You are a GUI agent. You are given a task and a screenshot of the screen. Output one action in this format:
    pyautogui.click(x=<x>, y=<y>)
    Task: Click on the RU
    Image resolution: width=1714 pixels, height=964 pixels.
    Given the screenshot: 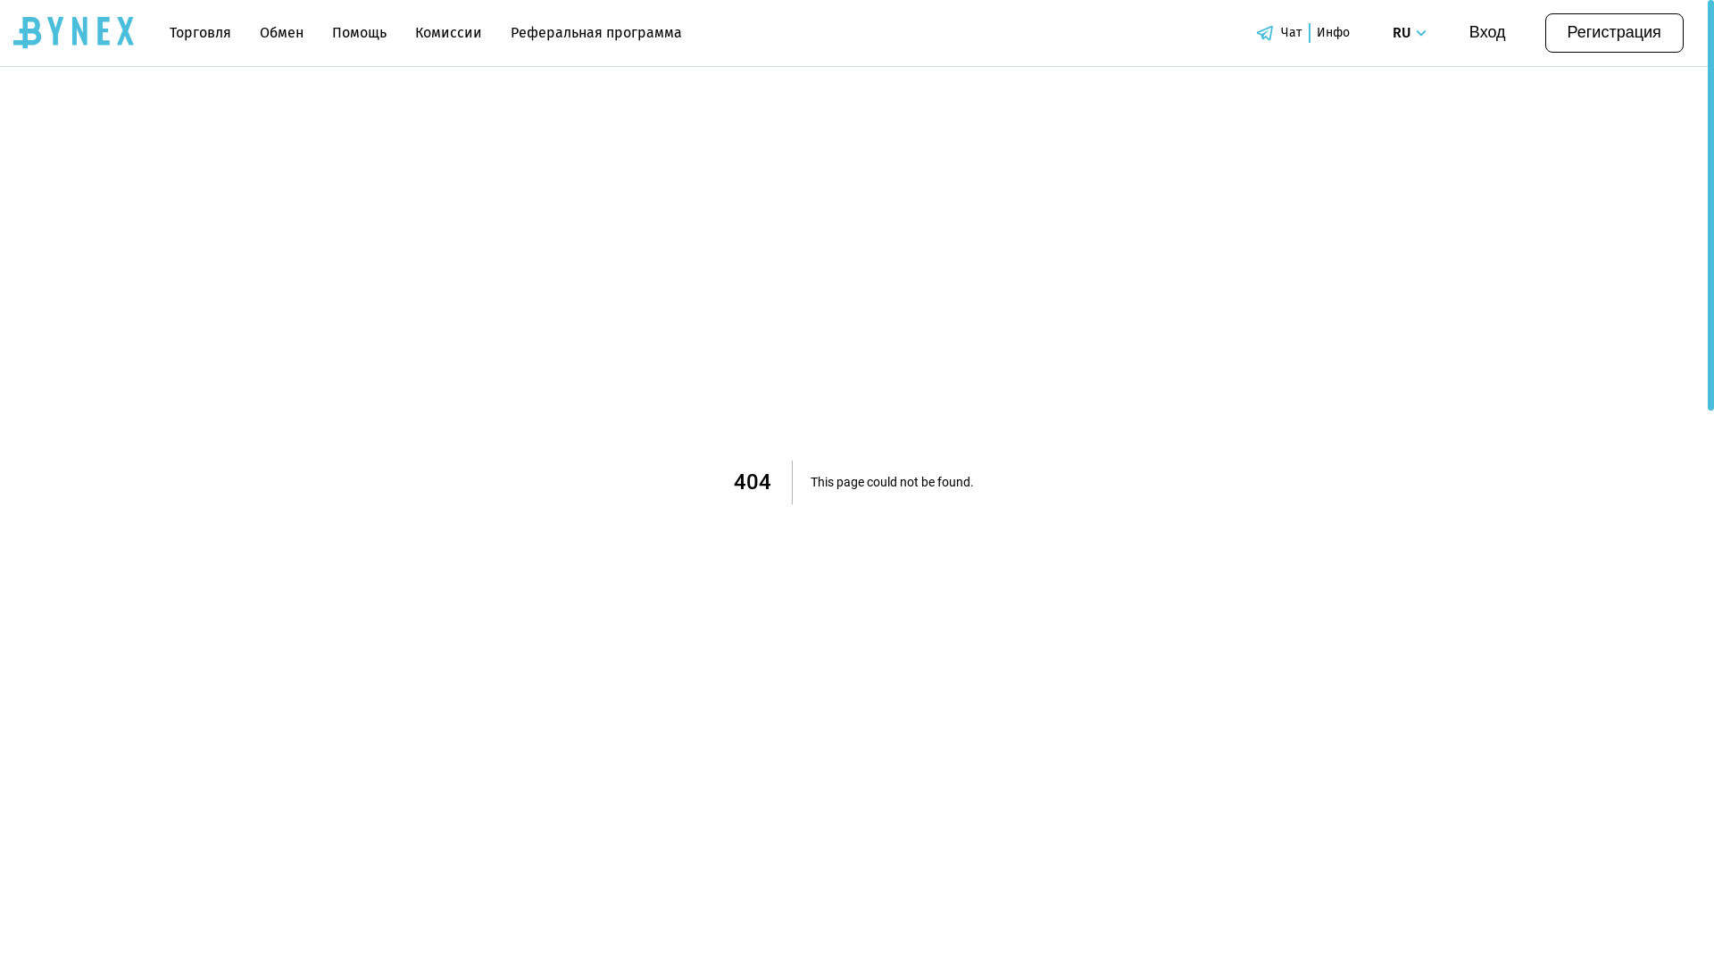 What is the action you would take?
    pyautogui.click(x=1412, y=33)
    